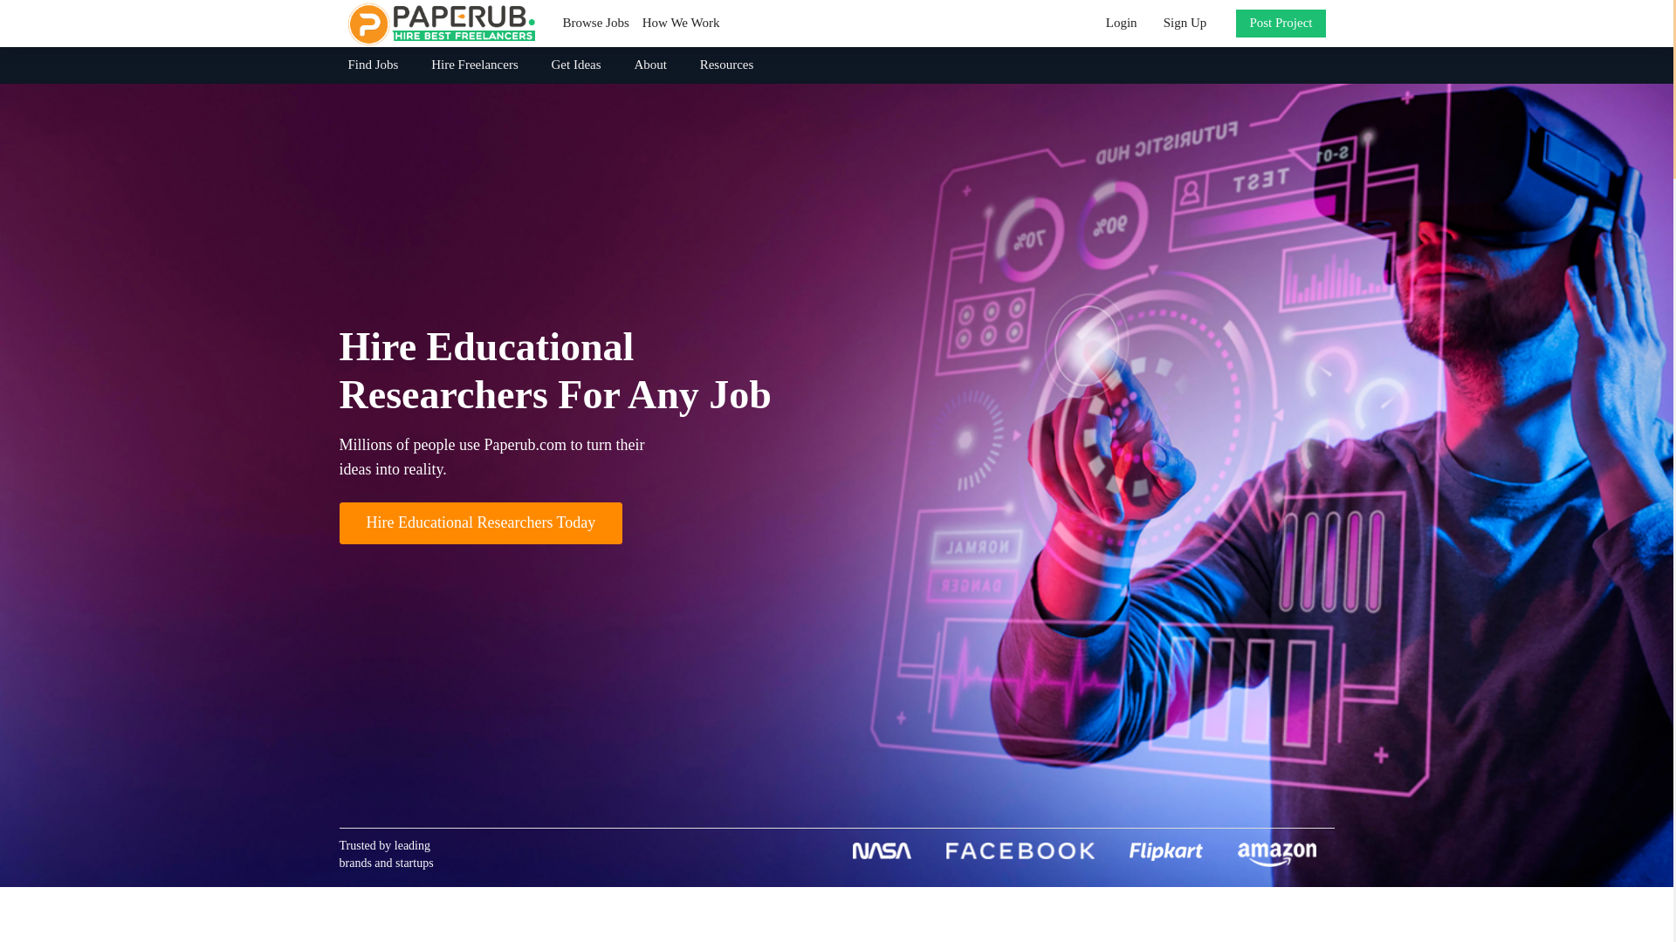  Describe the element at coordinates (1281, 23) in the screenshot. I see `Post Project` at that location.